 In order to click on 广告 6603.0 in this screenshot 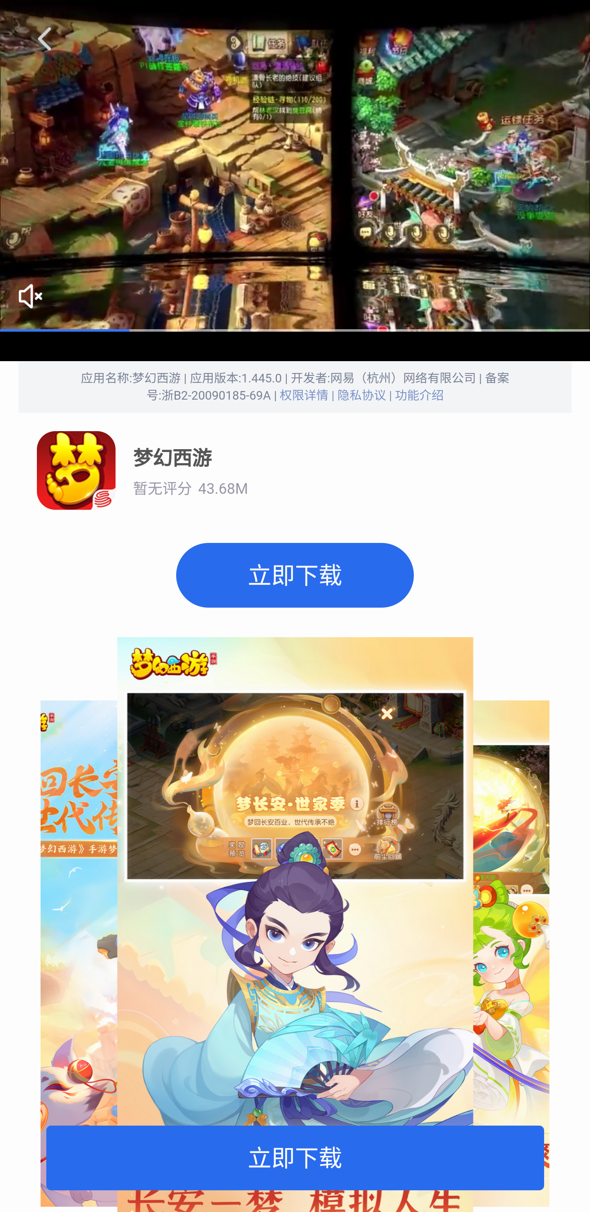, I will do `click(295, 166)`.